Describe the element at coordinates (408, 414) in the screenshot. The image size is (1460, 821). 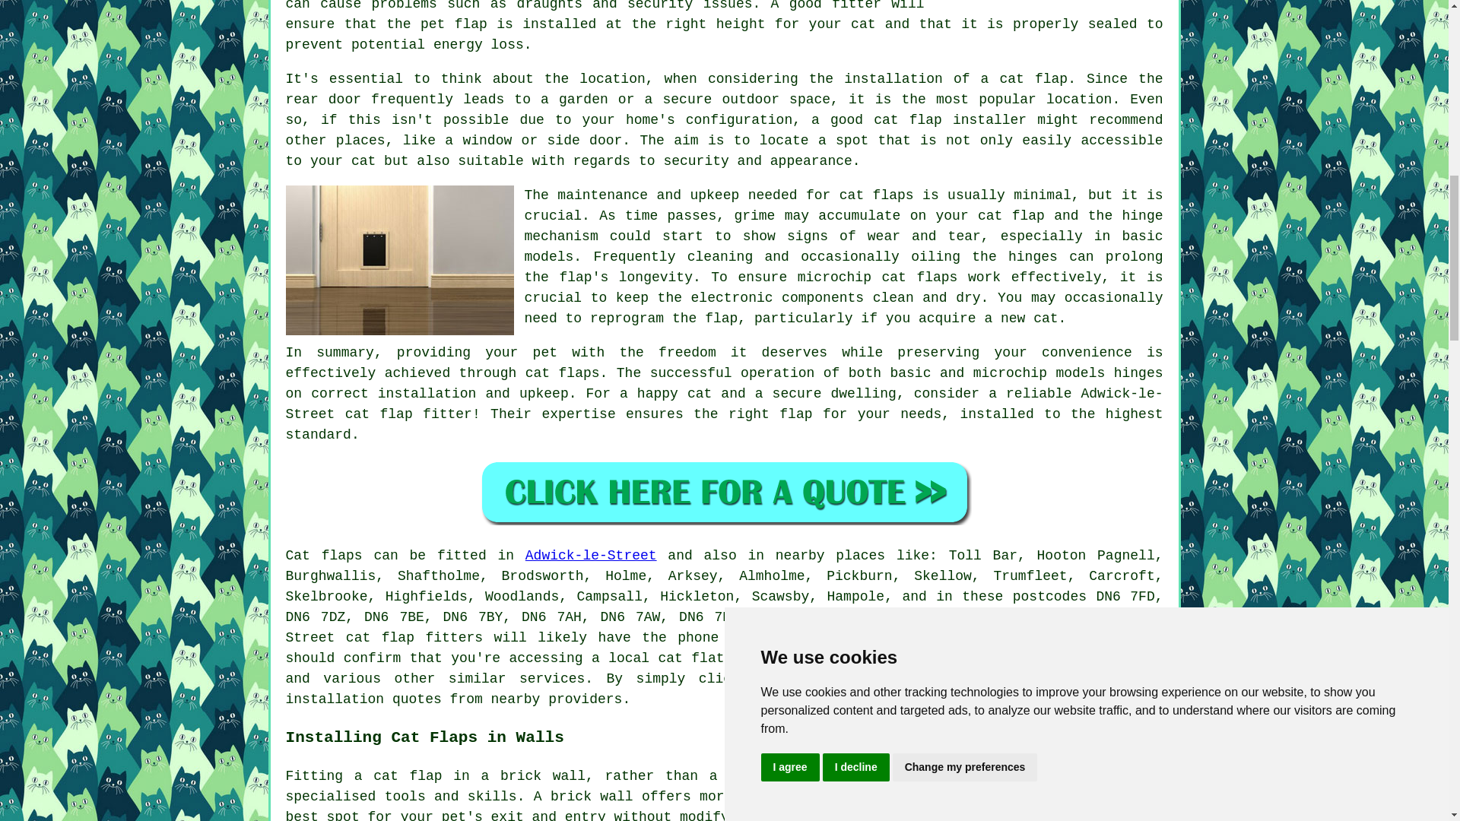
I see `cat flap fitter` at that location.